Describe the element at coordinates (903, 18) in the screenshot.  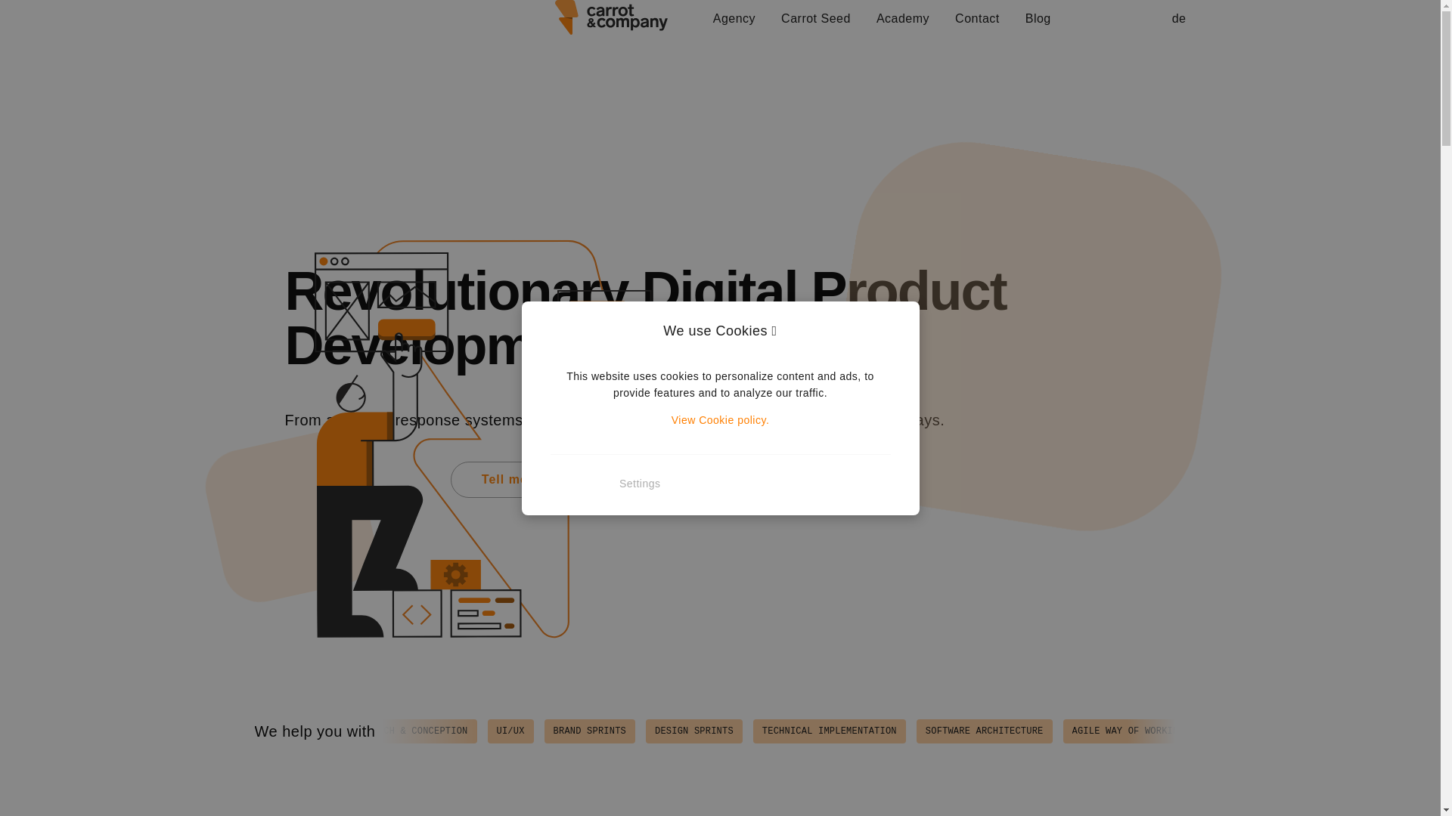
I see `Academy` at that location.